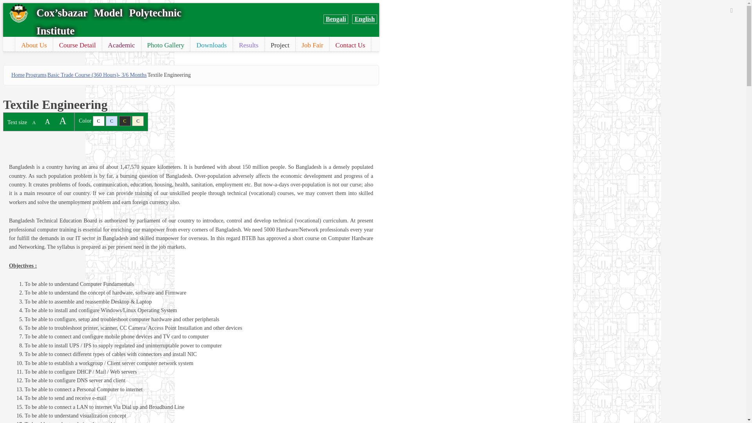  What do you see at coordinates (63, 121) in the screenshot?
I see `A` at bounding box center [63, 121].